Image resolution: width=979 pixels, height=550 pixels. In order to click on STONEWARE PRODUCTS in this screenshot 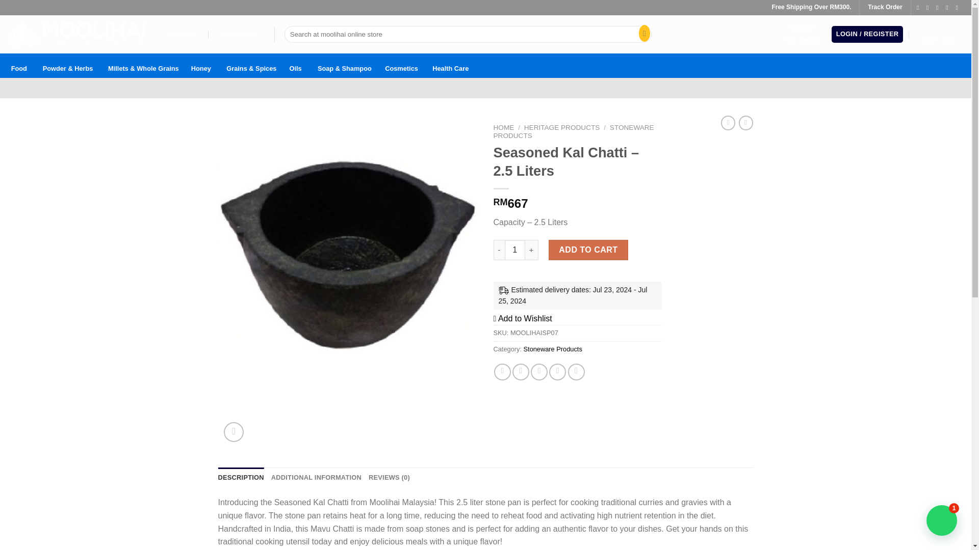, I will do `click(573, 131)`.